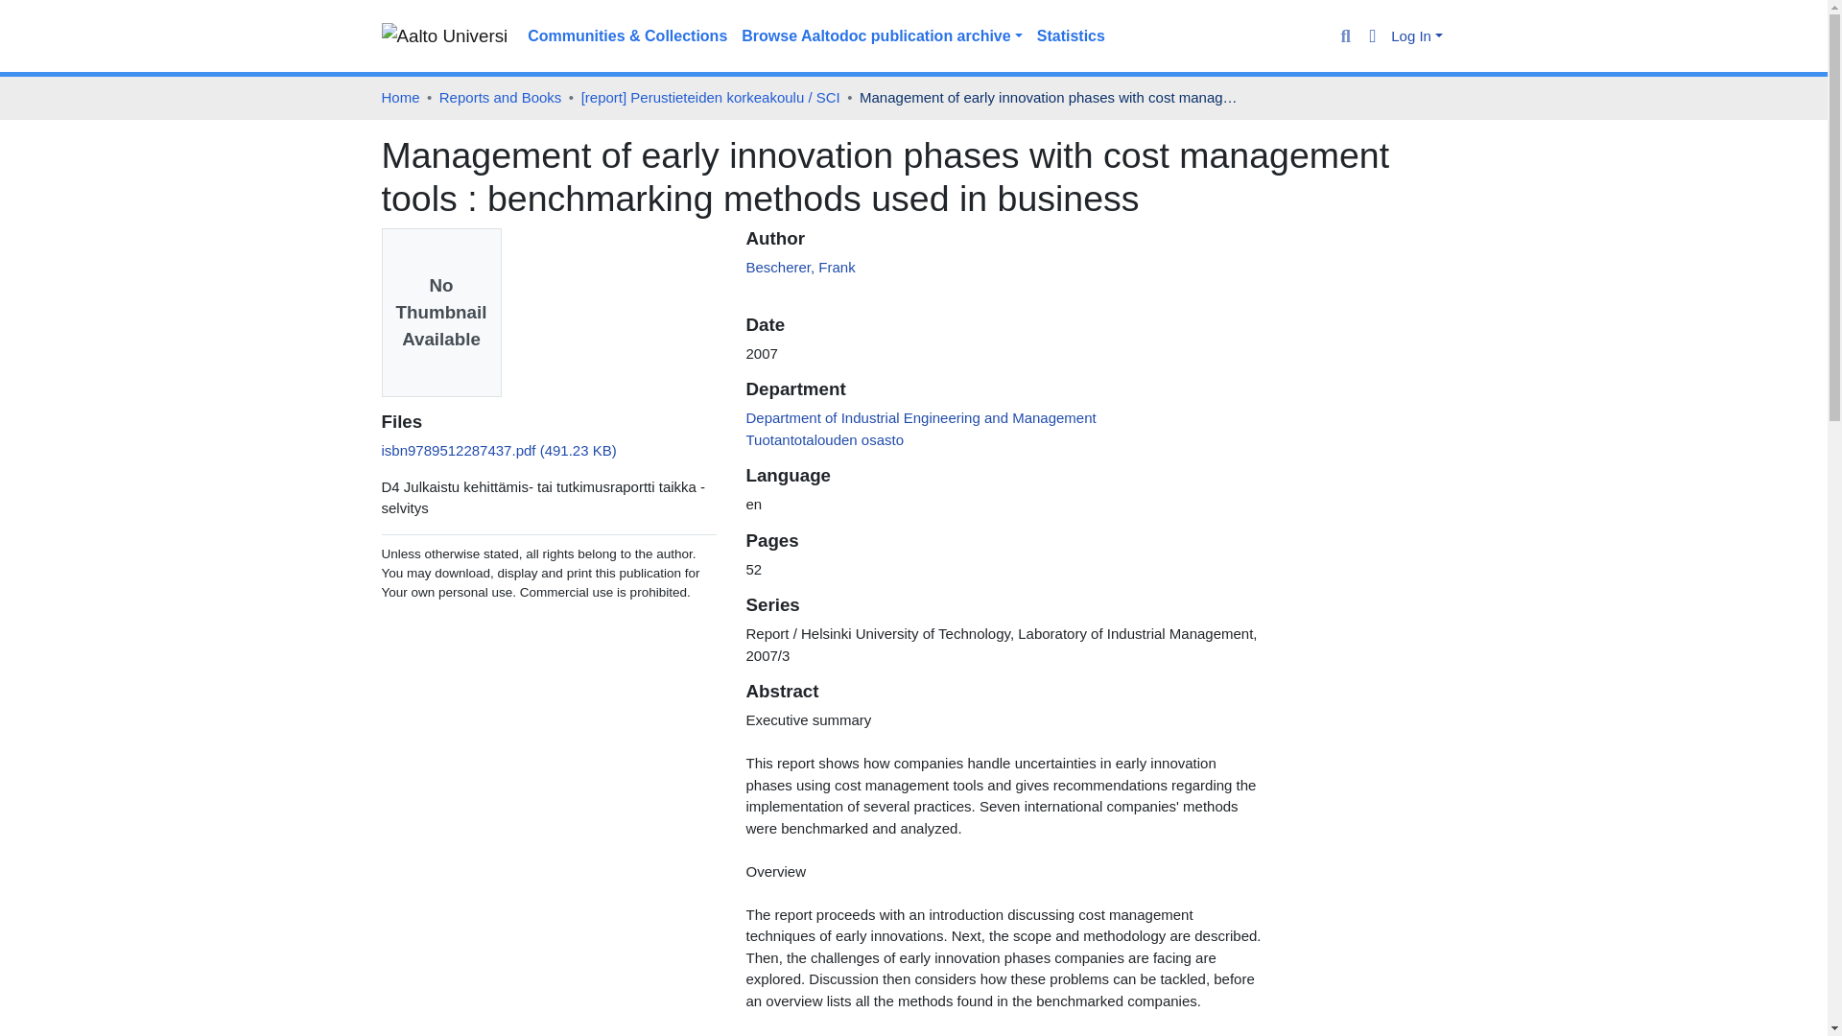  Describe the element at coordinates (1071, 36) in the screenshot. I see `Statistics` at that location.